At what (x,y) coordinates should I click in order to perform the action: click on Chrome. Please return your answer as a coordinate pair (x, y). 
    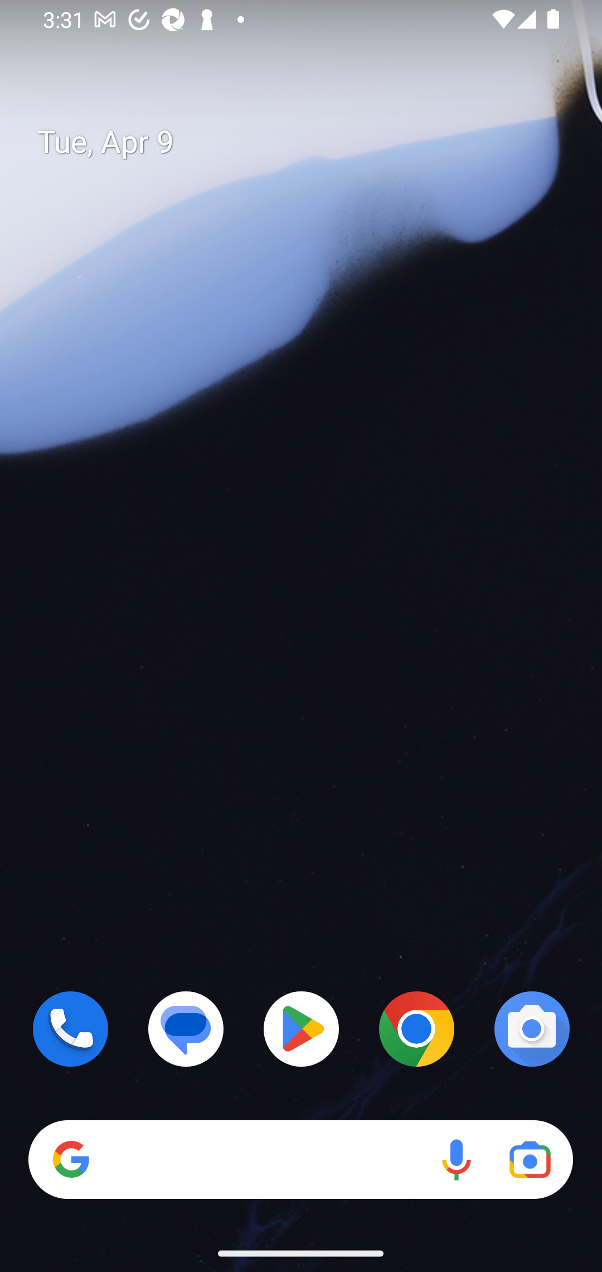
    Looking at the image, I should click on (416, 1029).